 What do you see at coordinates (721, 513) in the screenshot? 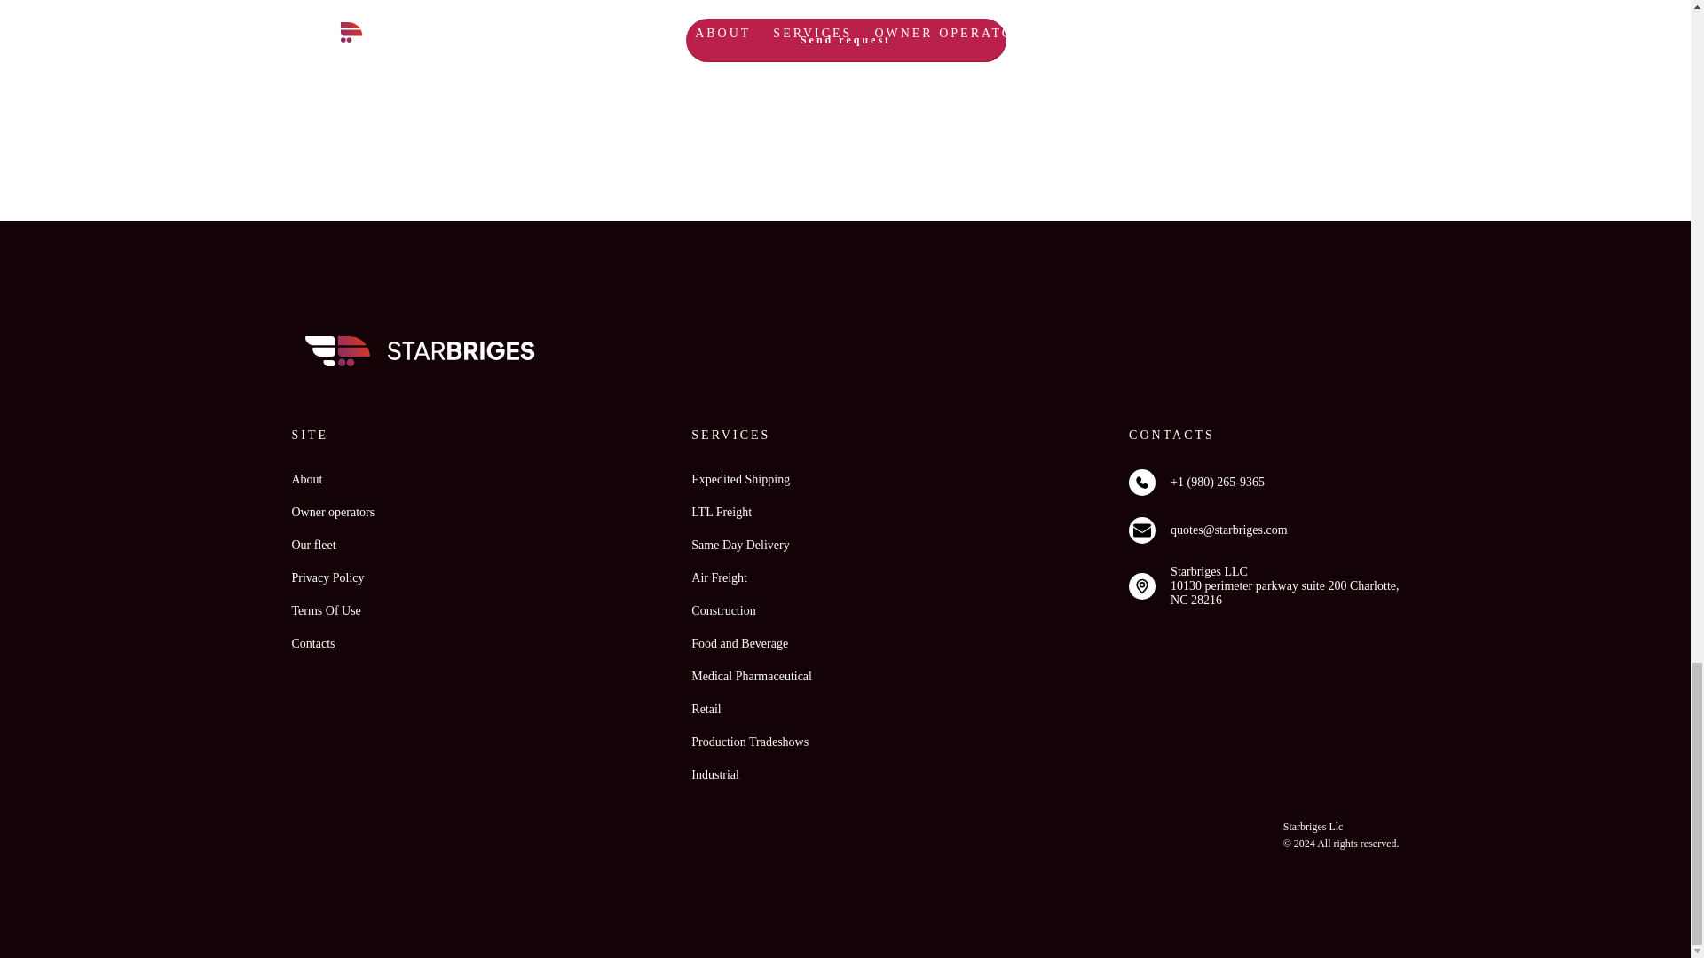
I see `LTL Freight` at bounding box center [721, 513].